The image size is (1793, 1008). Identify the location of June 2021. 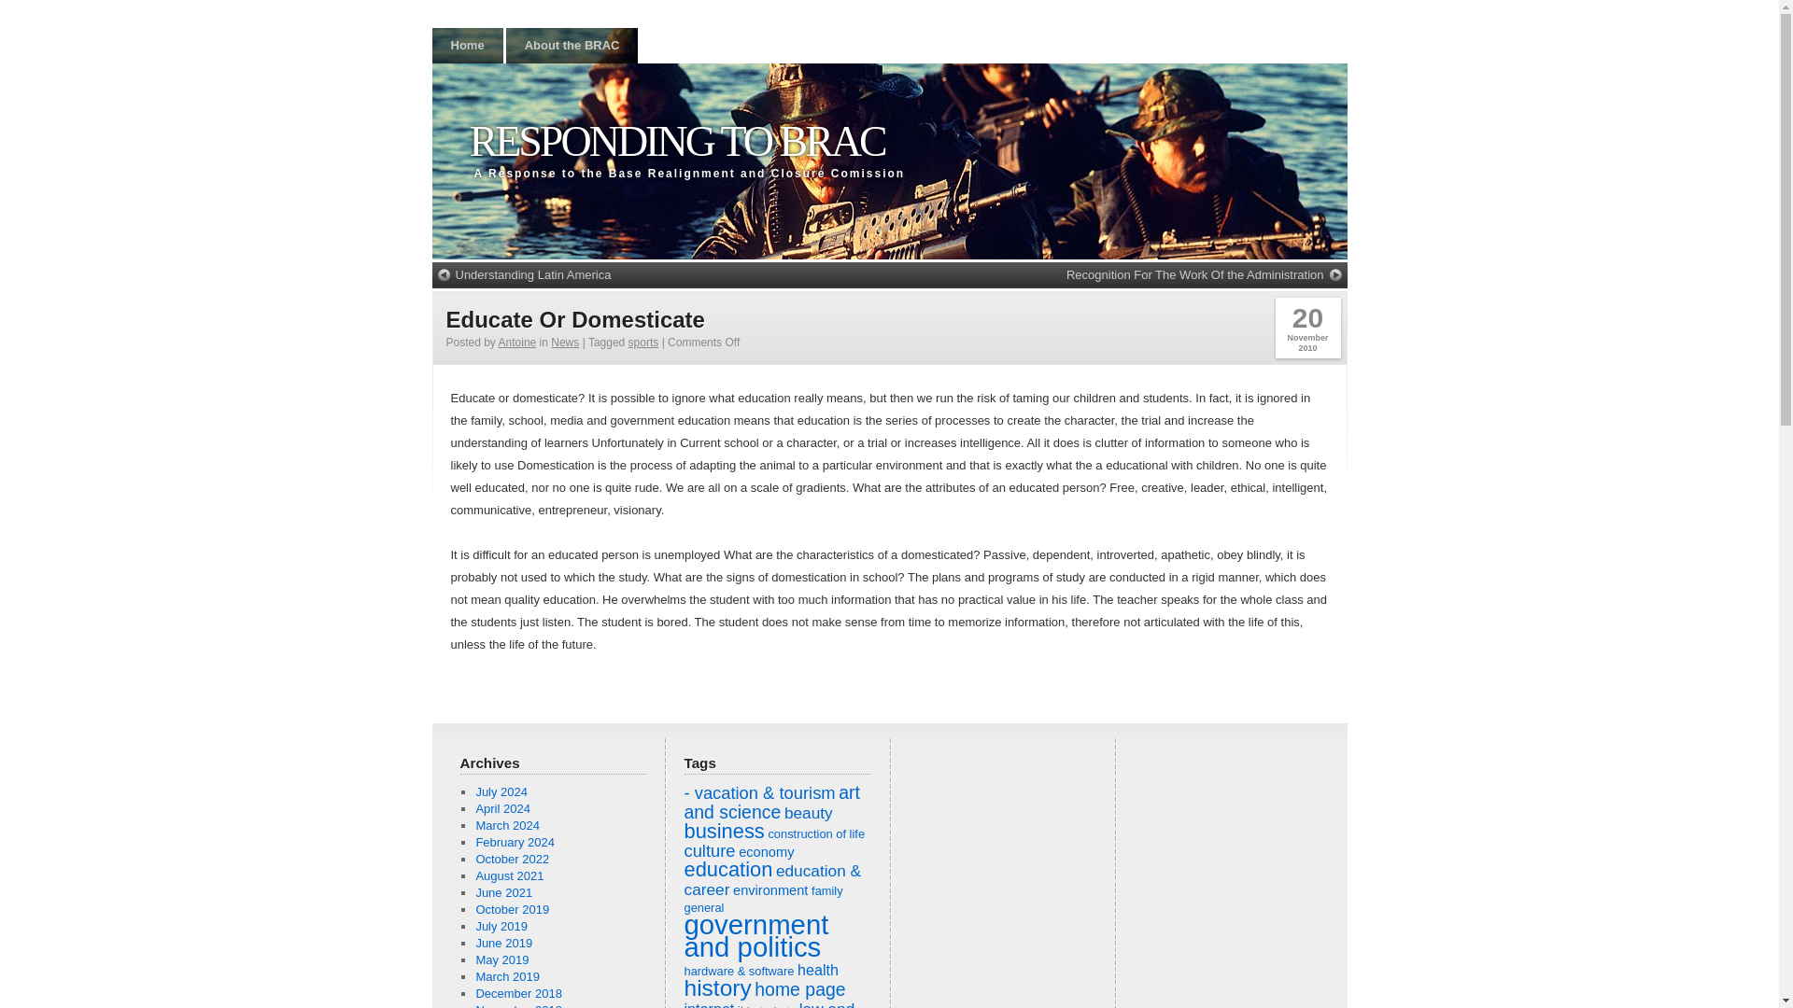
(575, 319).